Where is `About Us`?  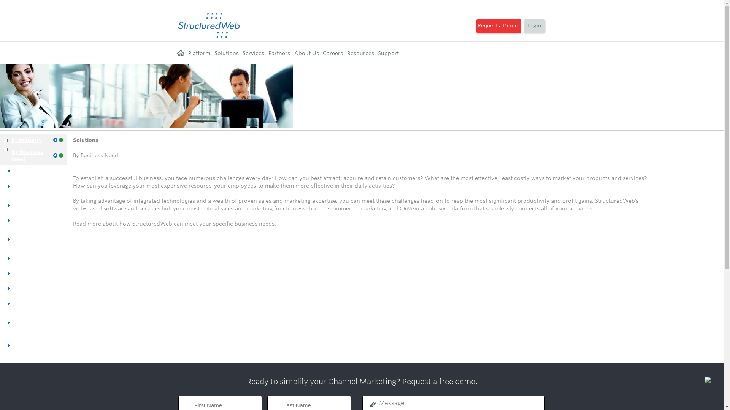
About Us is located at coordinates (306, 53).